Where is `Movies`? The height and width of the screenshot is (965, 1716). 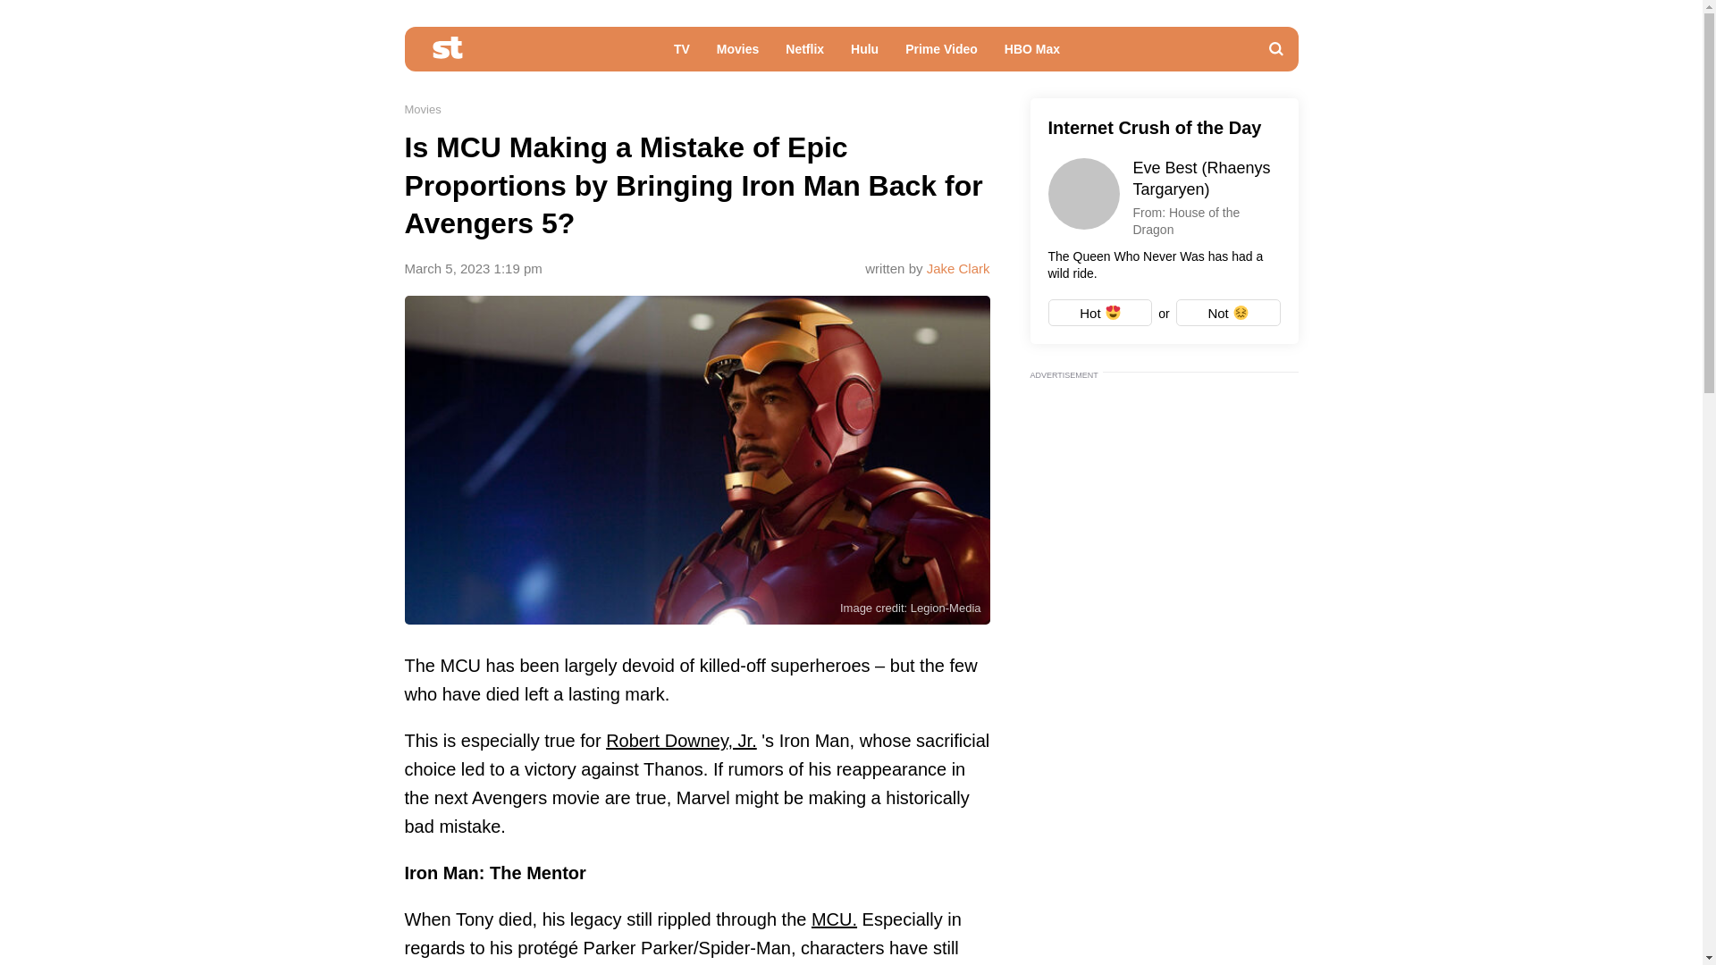 Movies is located at coordinates (422, 109).